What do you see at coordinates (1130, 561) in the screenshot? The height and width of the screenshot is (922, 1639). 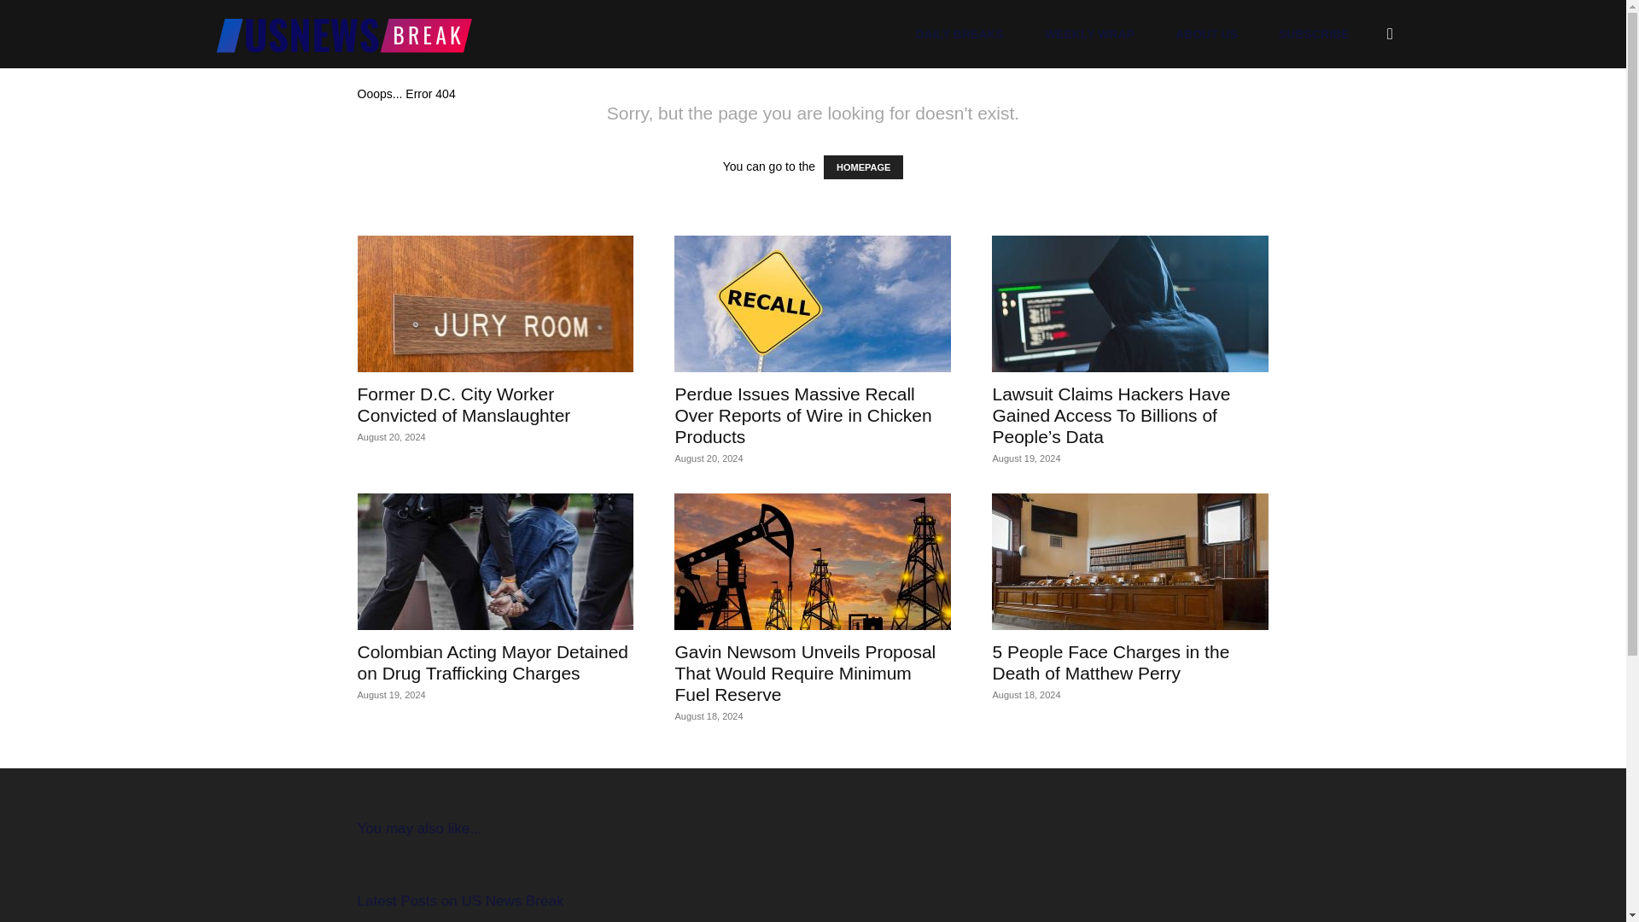 I see `5 People Face Charges in the Death of Matthew Perry` at bounding box center [1130, 561].